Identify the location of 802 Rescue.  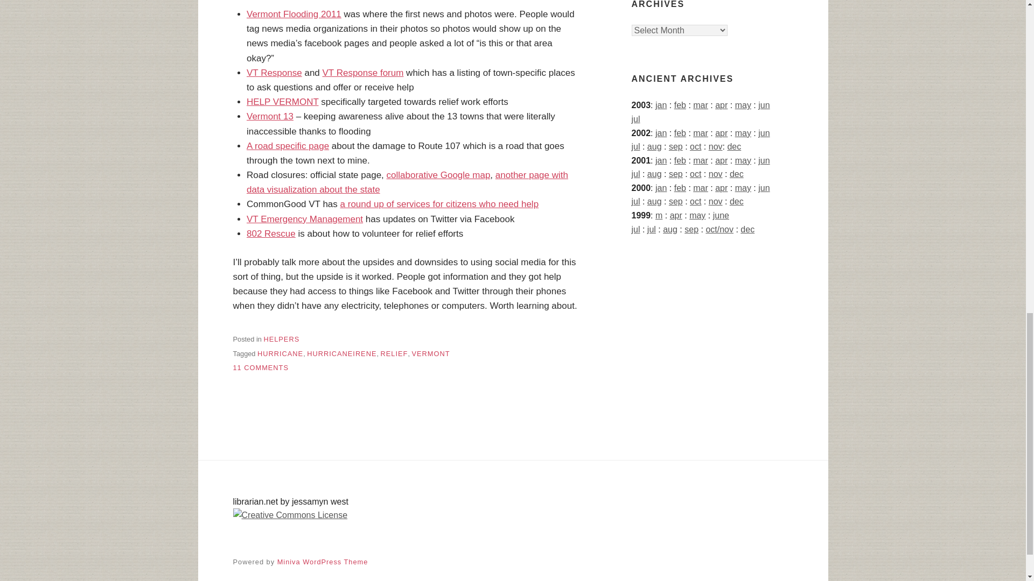
(261, 368).